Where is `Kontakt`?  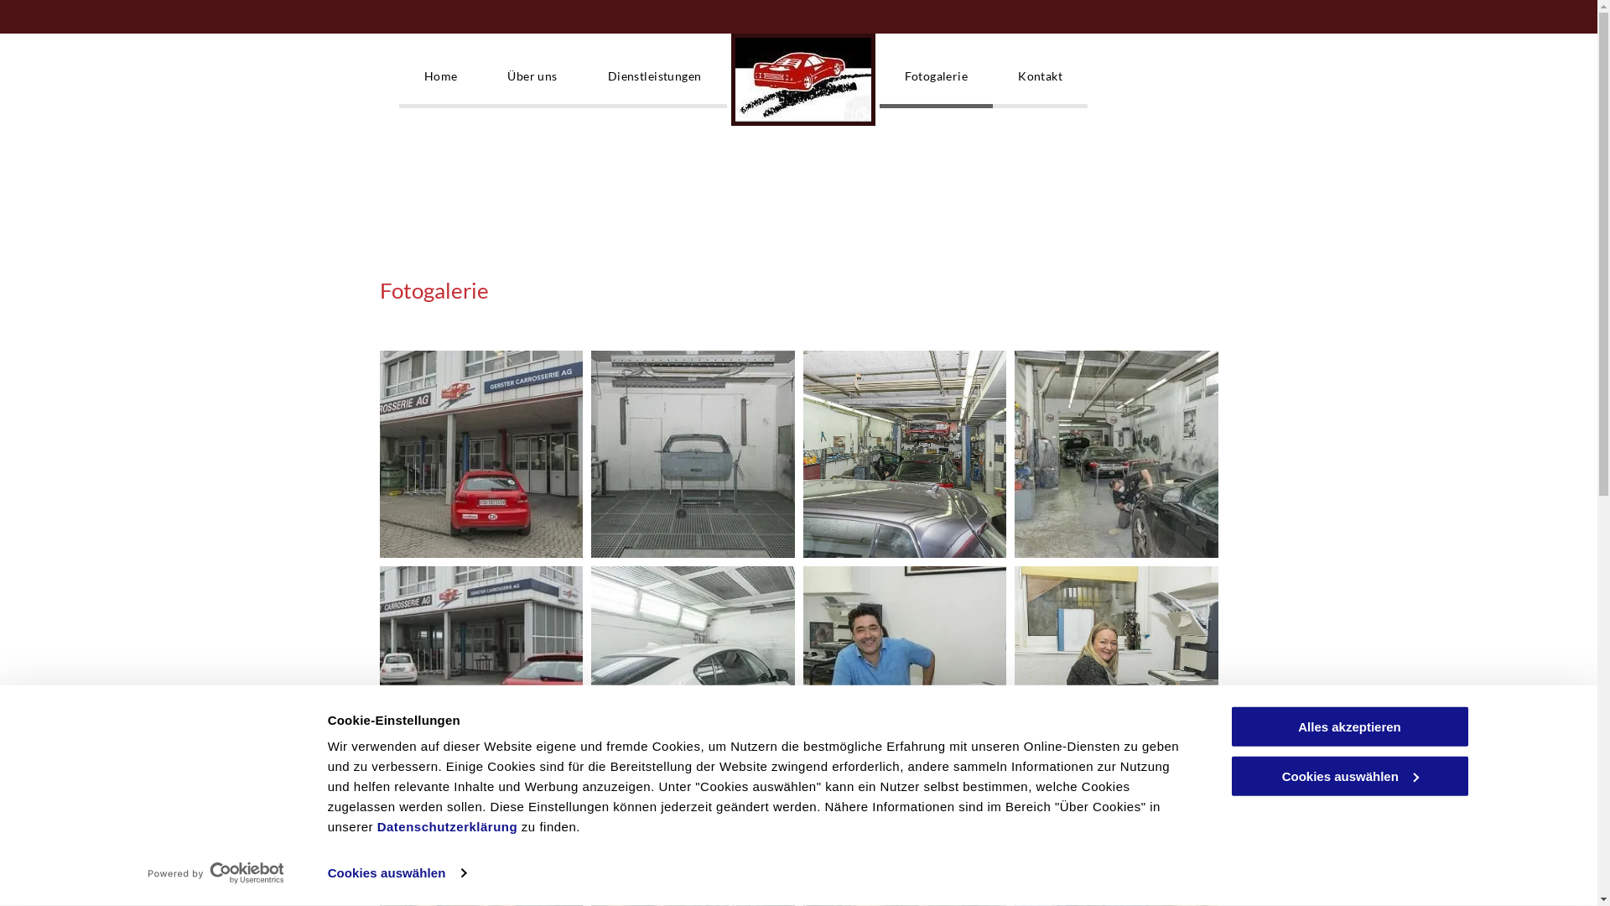
Kontakt is located at coordinates (1040, 81).